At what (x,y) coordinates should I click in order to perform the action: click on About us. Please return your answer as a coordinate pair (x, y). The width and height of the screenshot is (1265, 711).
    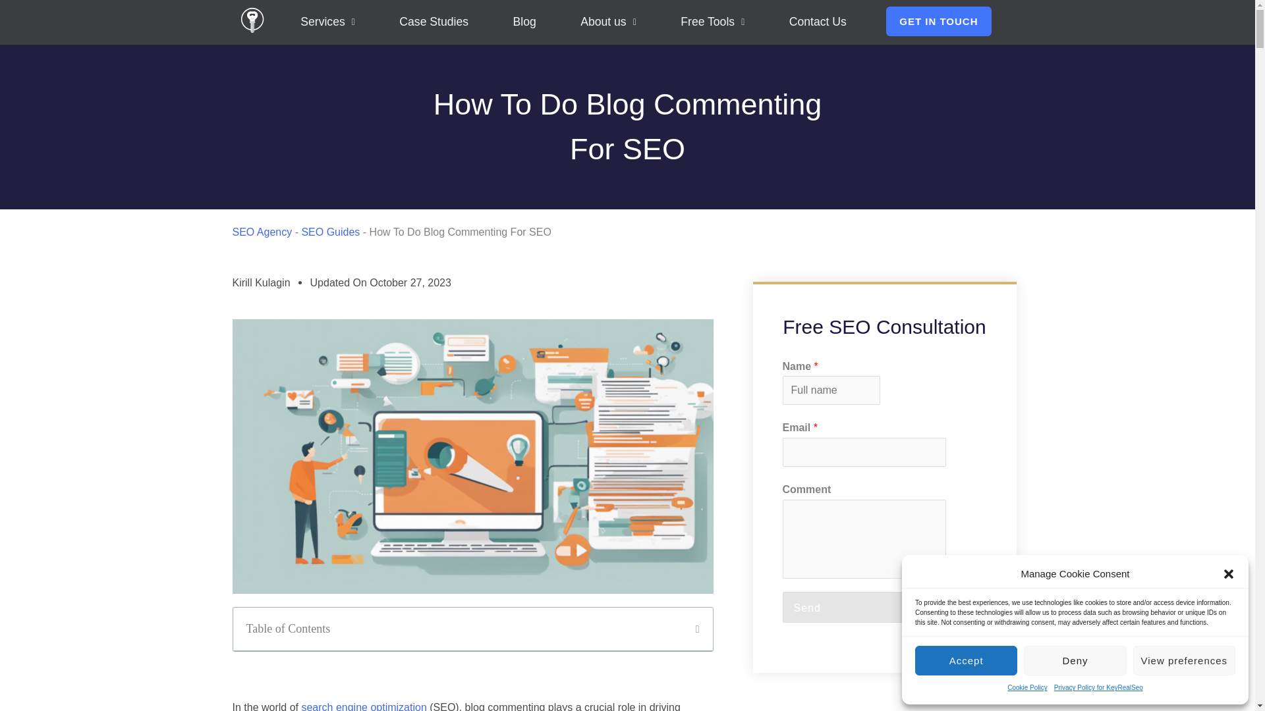
    Looking at the image, I should click on (607, 22).